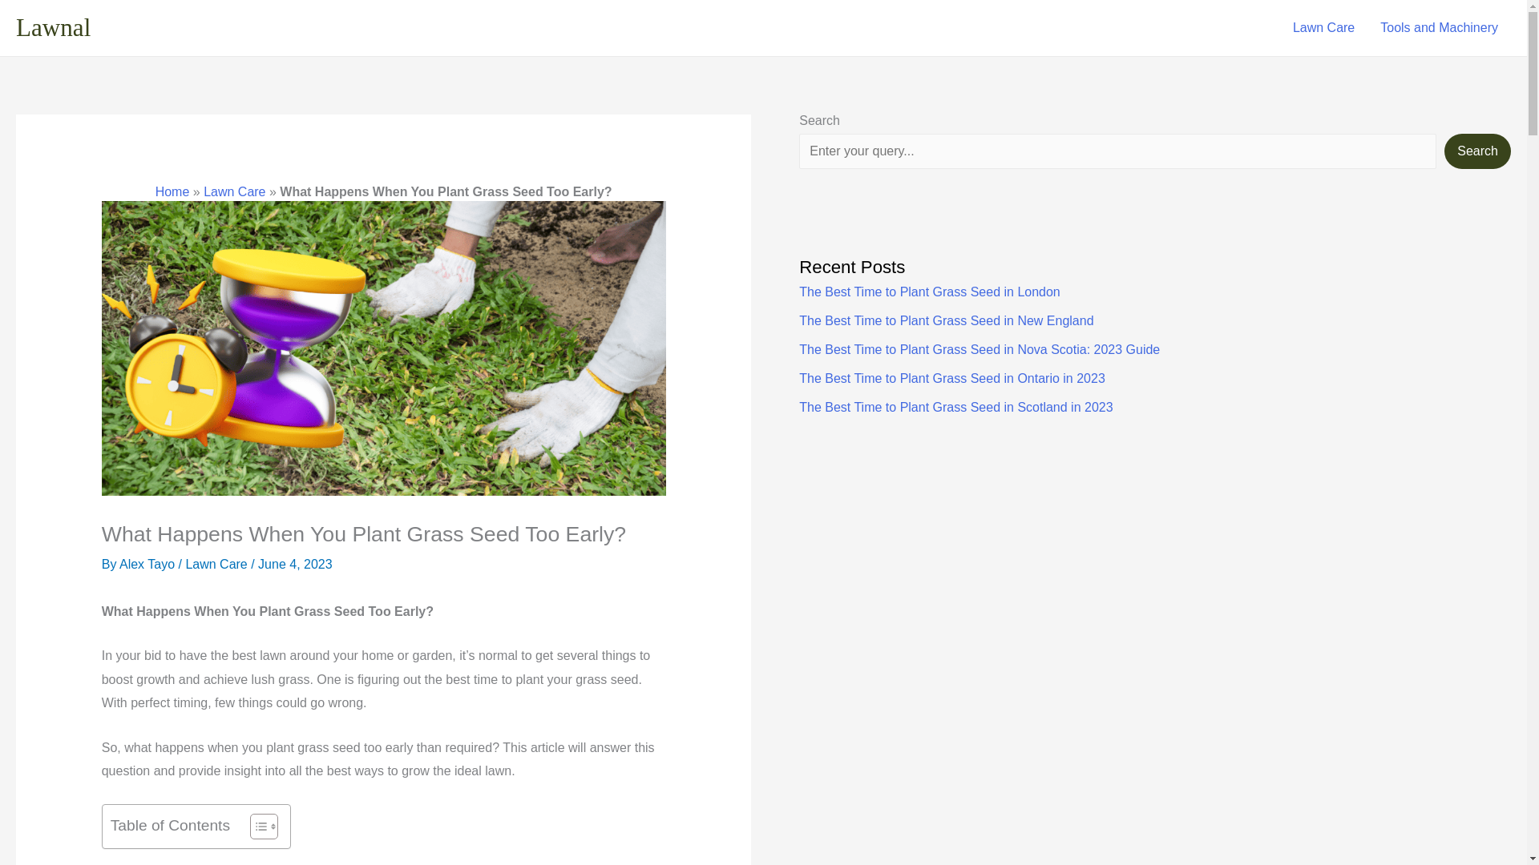  Describe the element at coordinates (149, 564) in the screenshot. I see `View all posts by Alex Tayo` at that location.